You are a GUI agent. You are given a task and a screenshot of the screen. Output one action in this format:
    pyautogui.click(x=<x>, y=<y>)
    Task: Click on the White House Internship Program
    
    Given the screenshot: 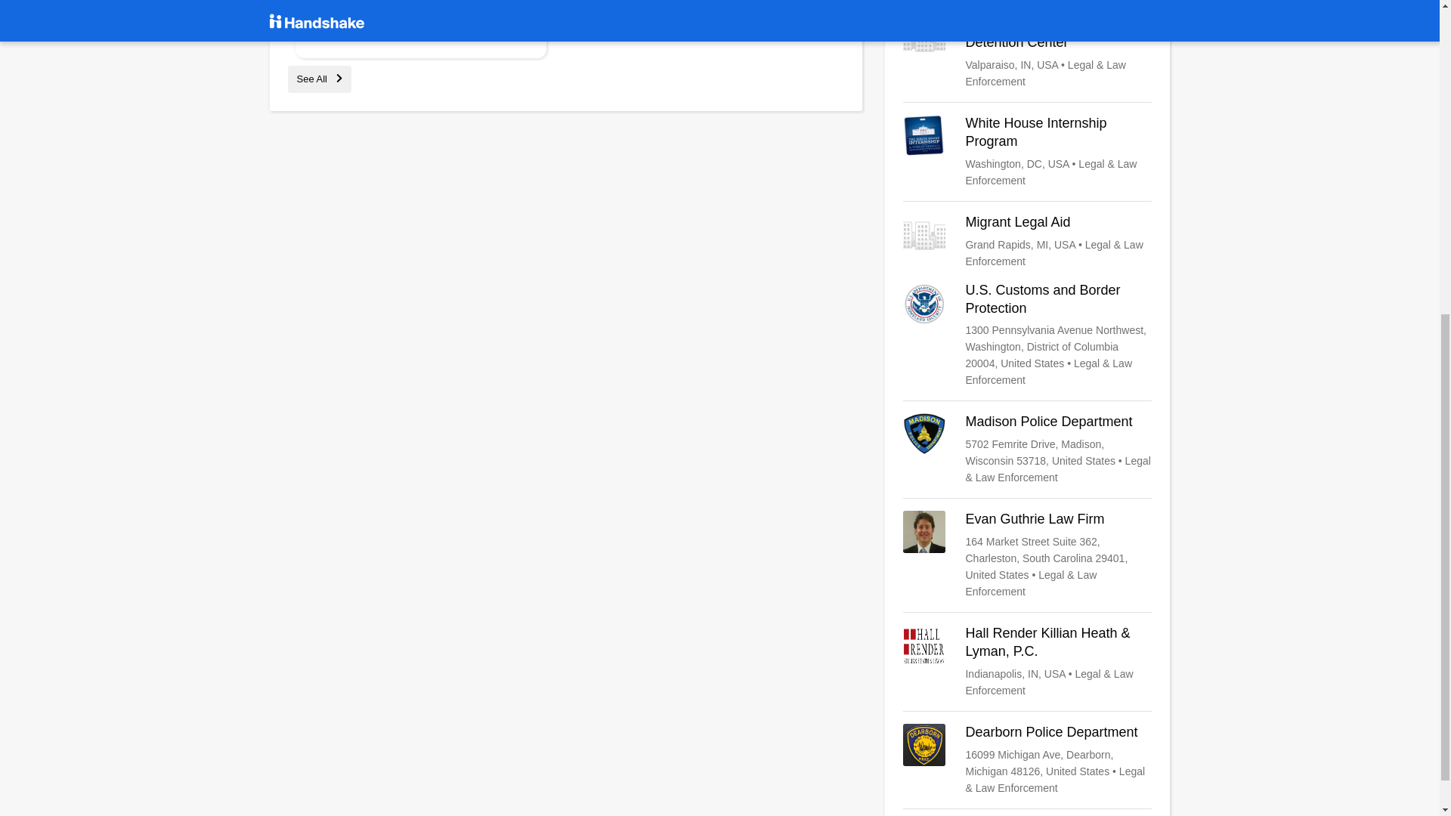 What is the action you would take?
    pyautogui.click(x=1027, y=151)
    